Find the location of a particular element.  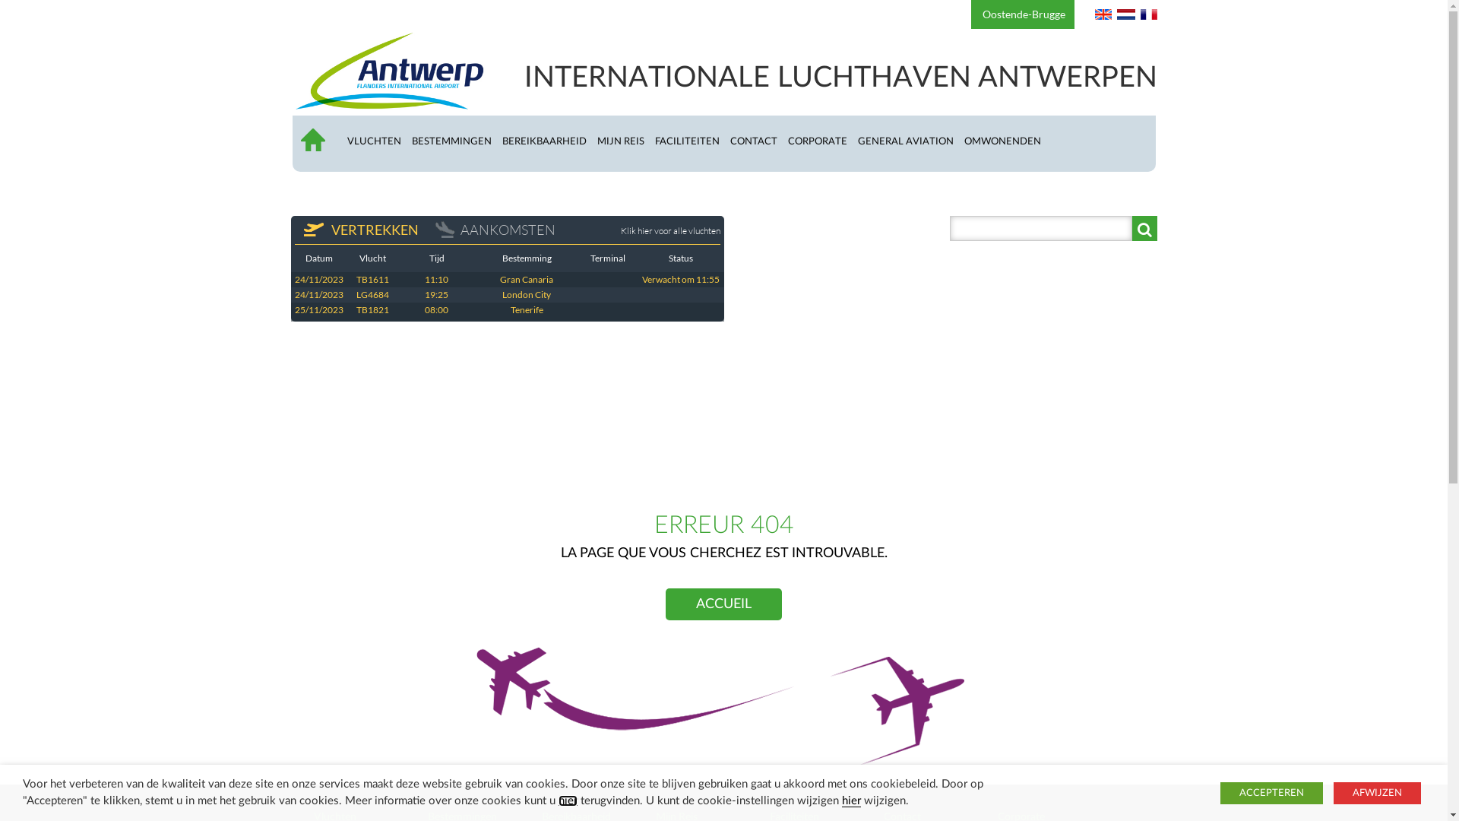

BEREIKBAARHEID is located at coordinates (549, 141).